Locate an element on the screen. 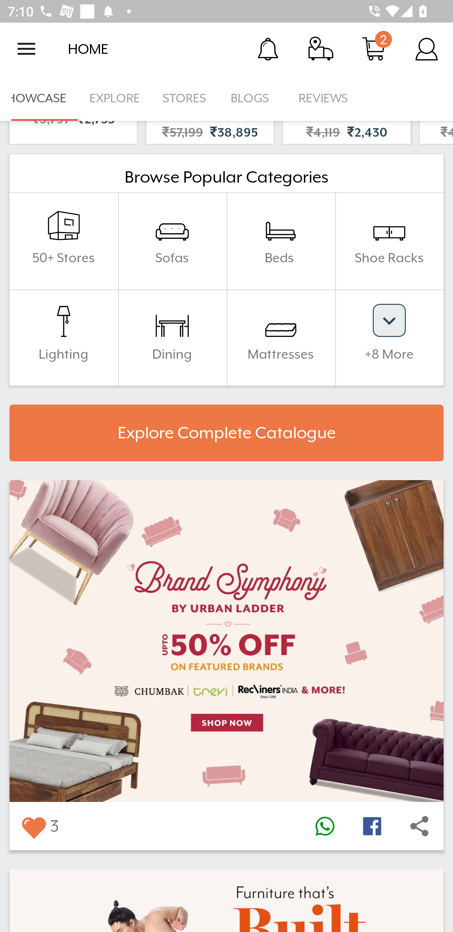 This screenshot has height=932, width=453. STORES is located at coordinates (185, 98).